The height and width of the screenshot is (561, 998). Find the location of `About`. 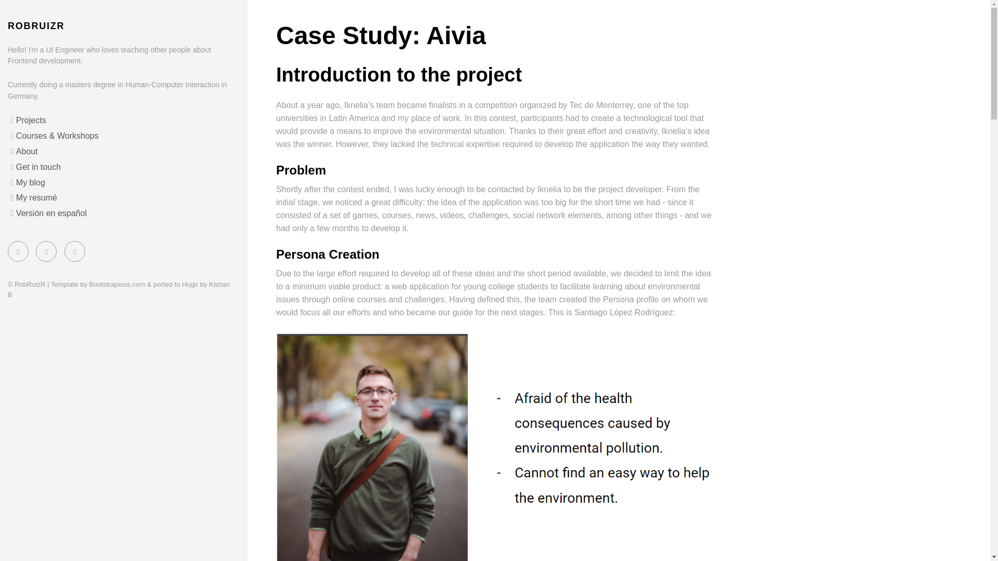

About is located at coordinates (27, 151).